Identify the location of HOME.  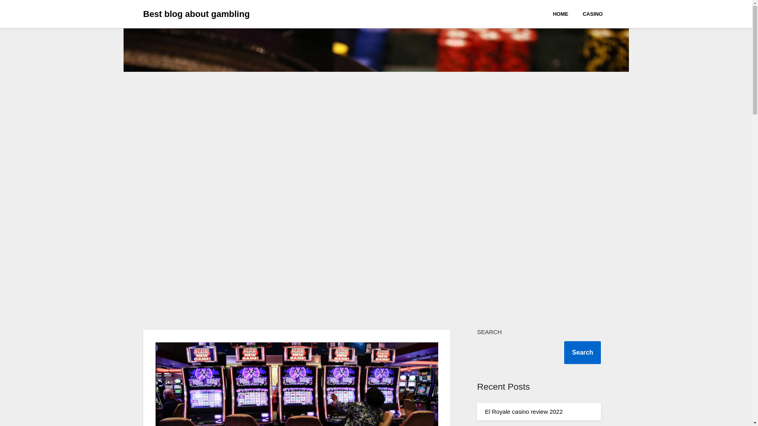
(563, 13).